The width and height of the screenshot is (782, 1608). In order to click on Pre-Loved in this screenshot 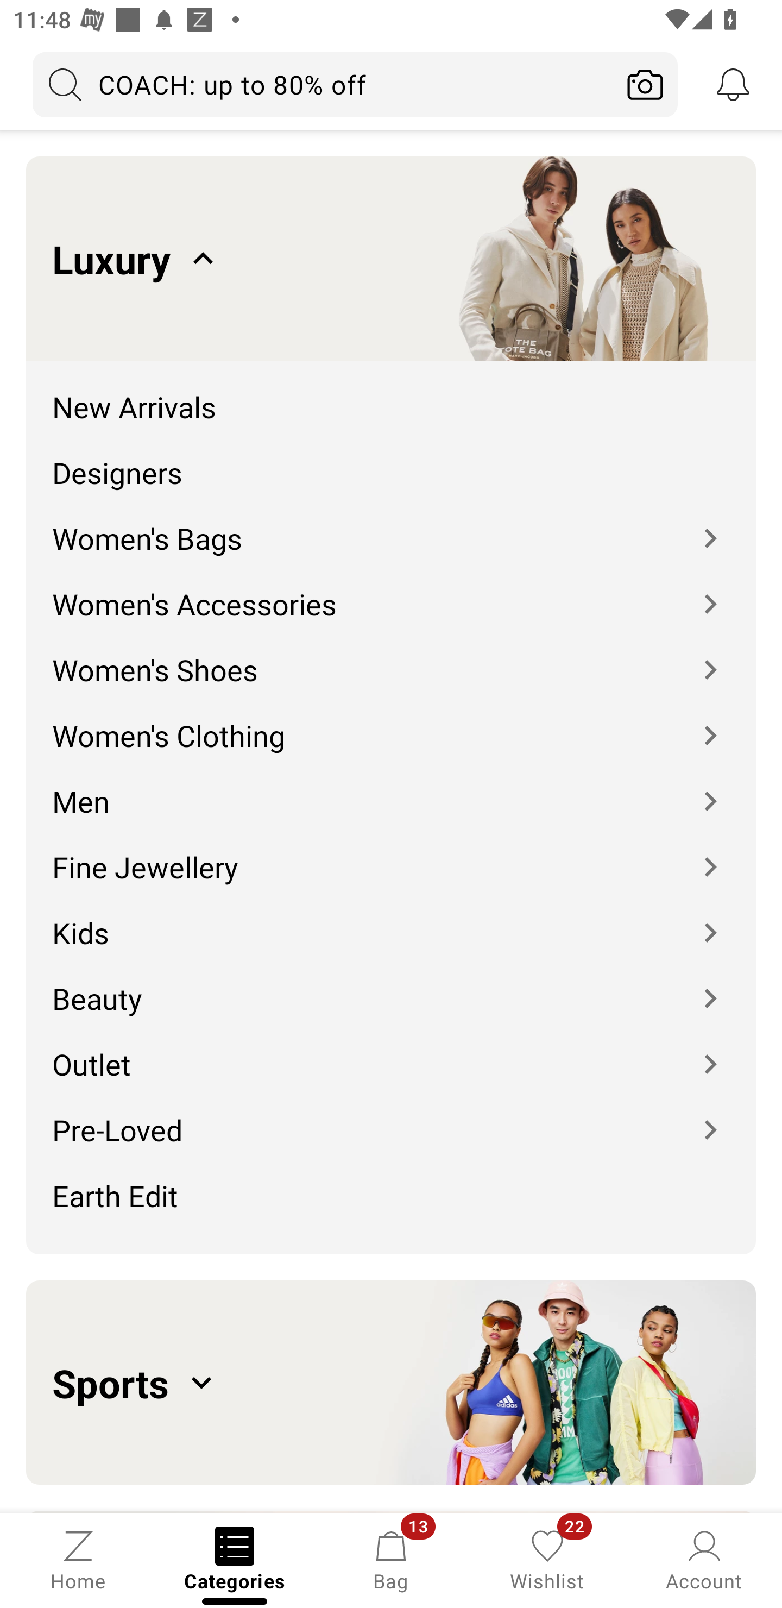, I will do `click(391, 1117)`.